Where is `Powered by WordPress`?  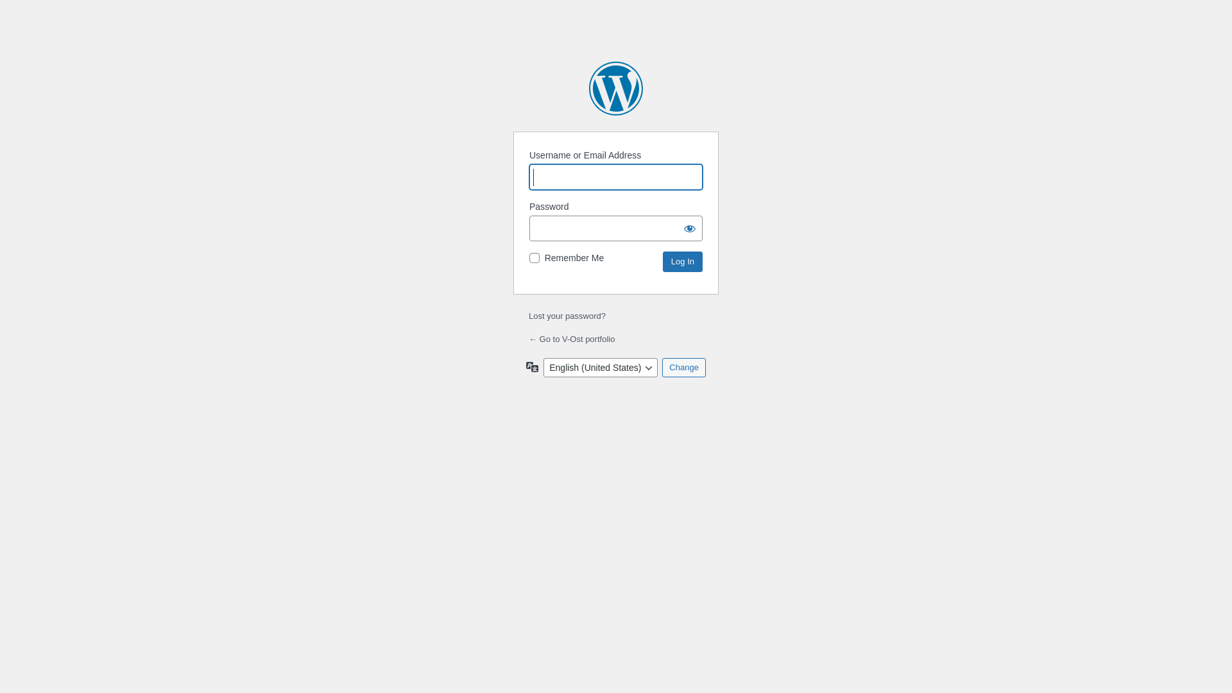 Powered by WordPress is located at coordinates (616, 89).